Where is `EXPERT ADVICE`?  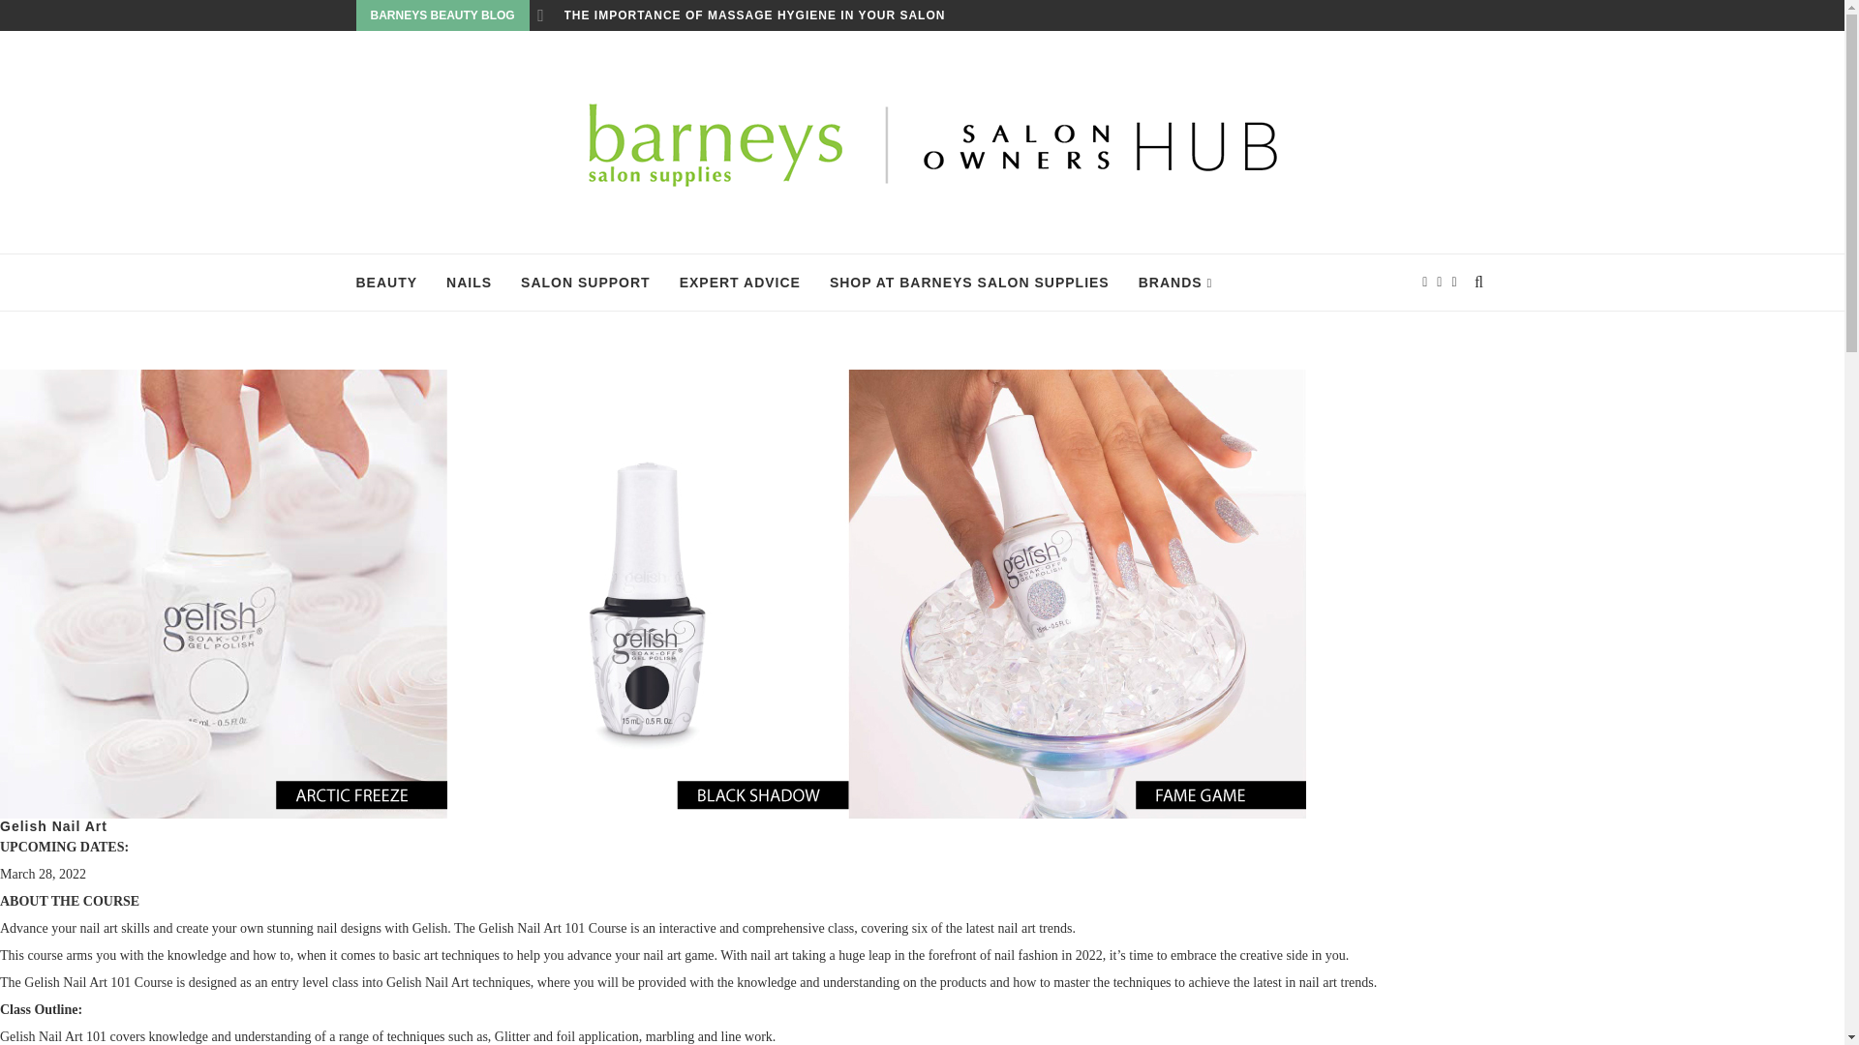 EXPERT ADVICE is located at coordinates (740, 283).